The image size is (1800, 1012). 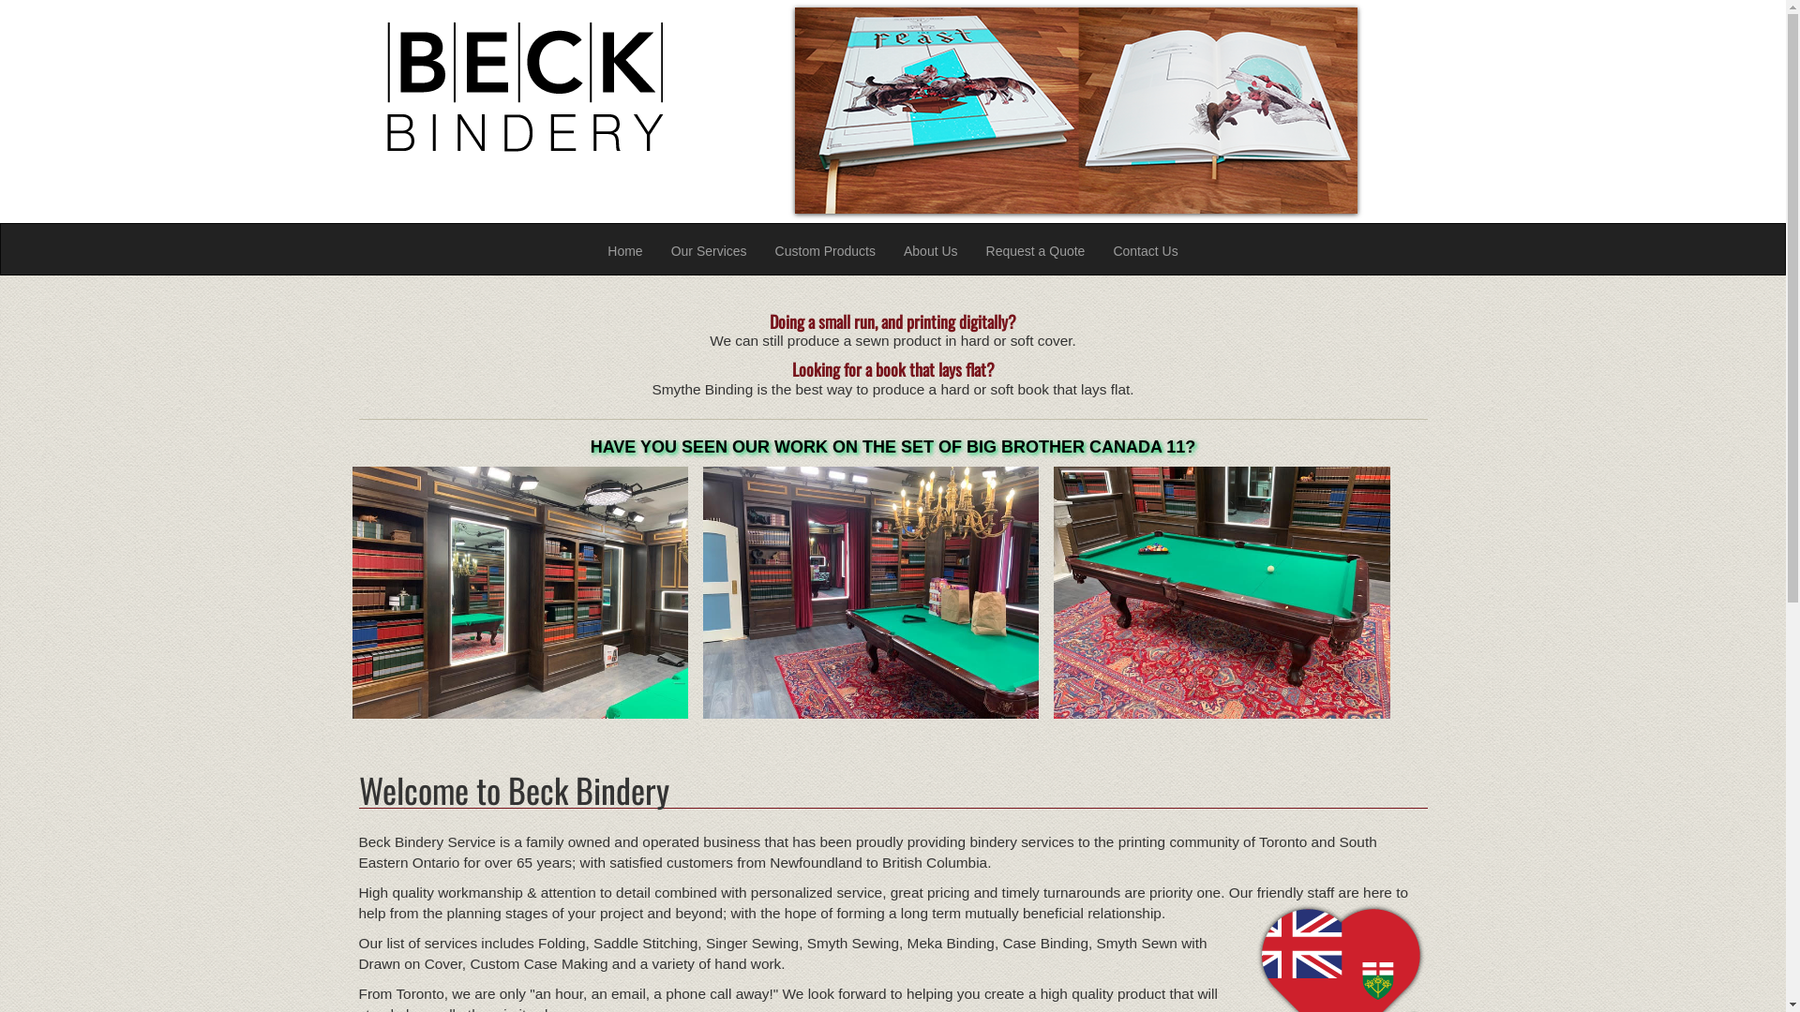 What do you see at coordinates (1117, 27) in the screenshot?
I see `6` at bounding box center [1117, 27].